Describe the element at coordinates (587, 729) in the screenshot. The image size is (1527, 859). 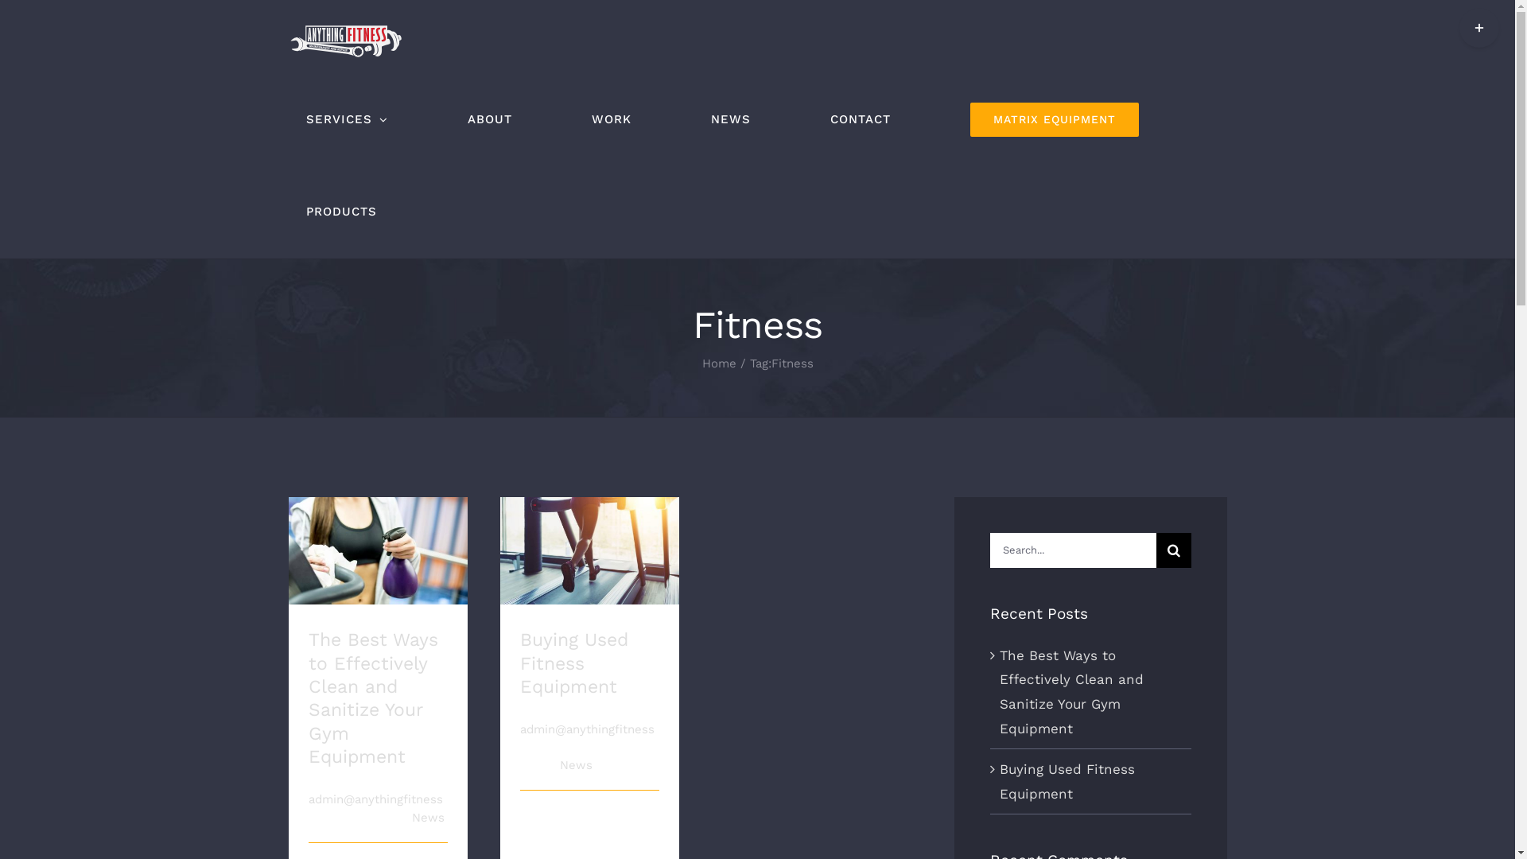
I see `admin@anythingfitness` at that location.